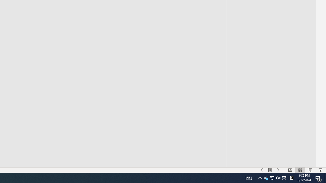 Image resolution: width=326 pixels, height=183 pixels. I want to click on Menu On, so click(270, 170).